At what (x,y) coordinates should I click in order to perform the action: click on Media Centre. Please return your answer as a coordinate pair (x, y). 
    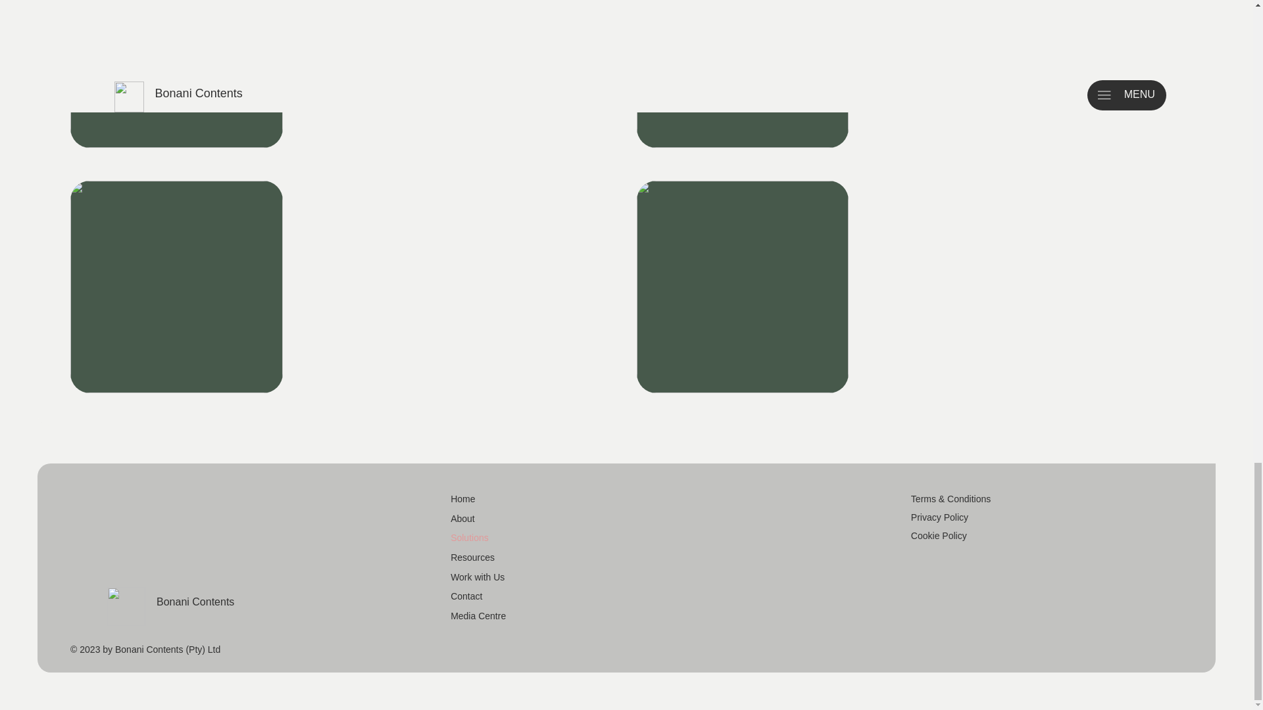
    Looking at the image, I should click on (509, 617).